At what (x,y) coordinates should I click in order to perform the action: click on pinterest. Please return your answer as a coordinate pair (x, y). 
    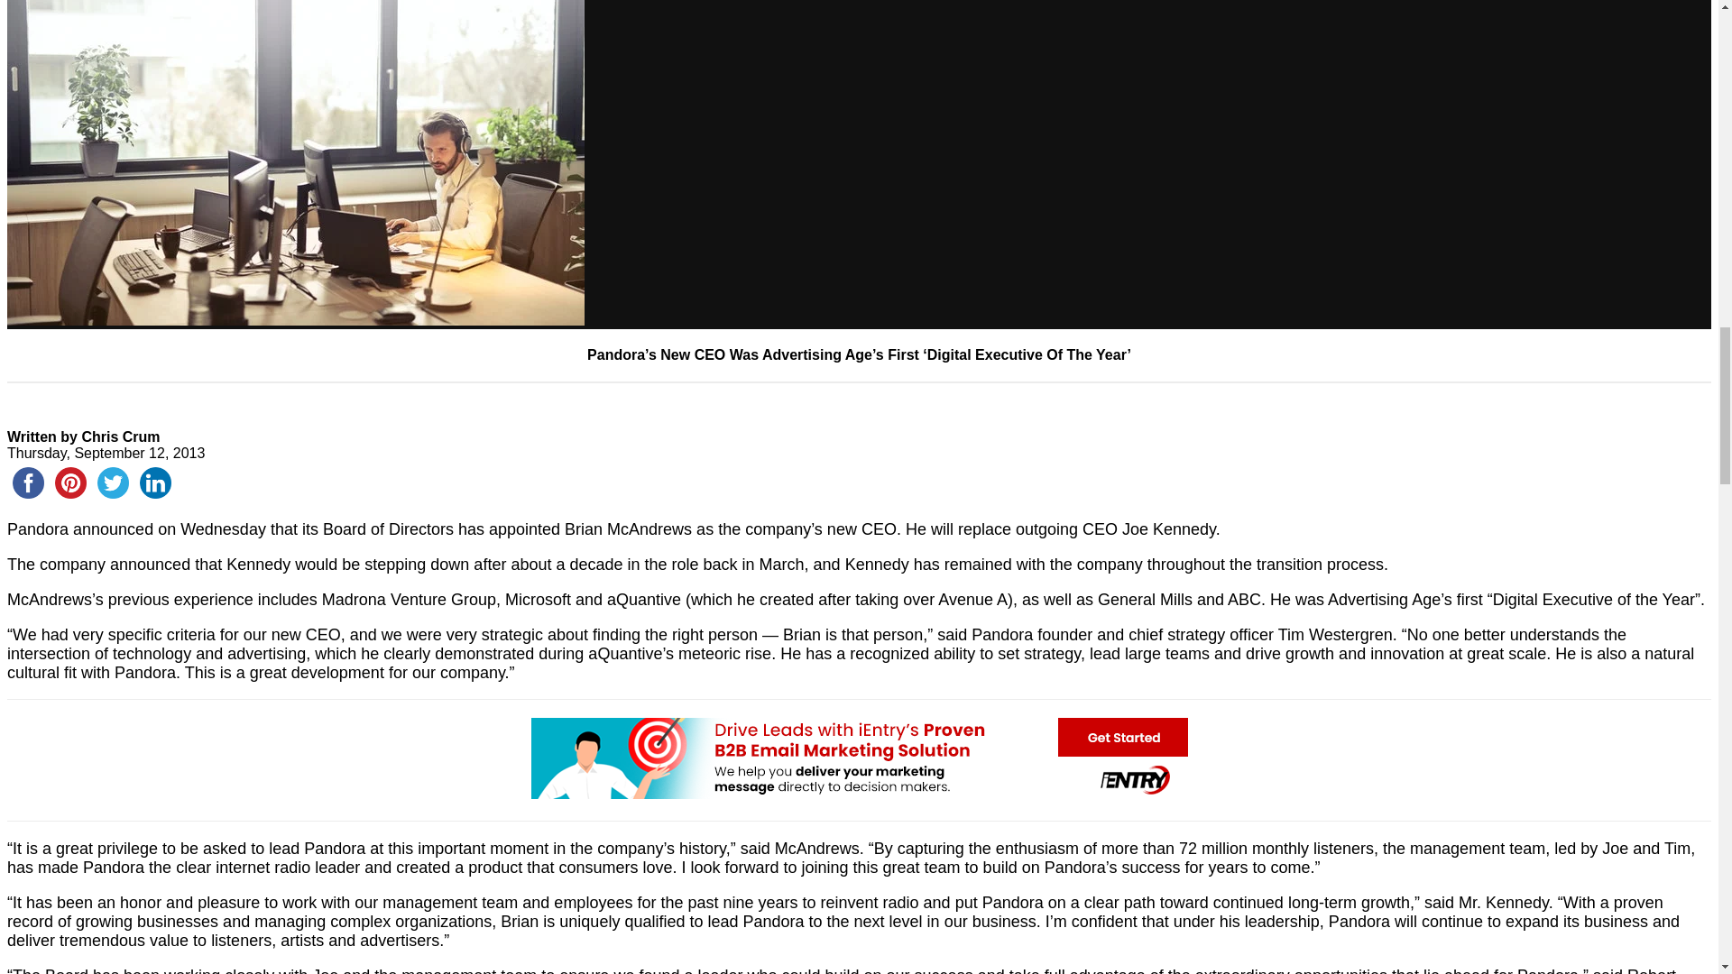
    Looking at the image, I should click on (70, 482).